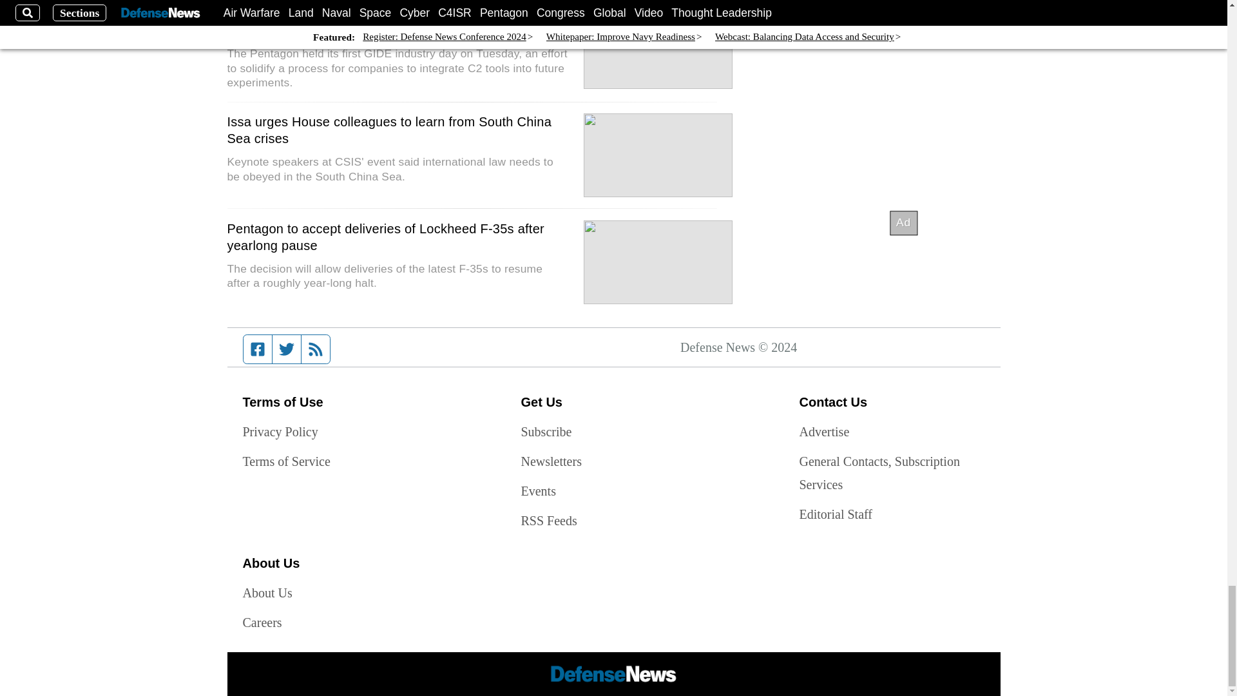  What do you see at coordinates (258, 349) in the screenshot?
I see `Facebook page` at bounding box center [258, 349].